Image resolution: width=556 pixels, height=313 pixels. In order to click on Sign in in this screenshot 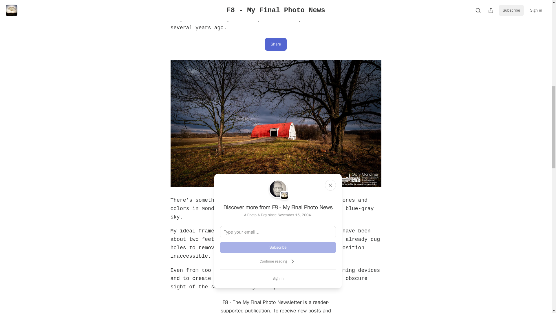, I will do `click(278, 278)`.